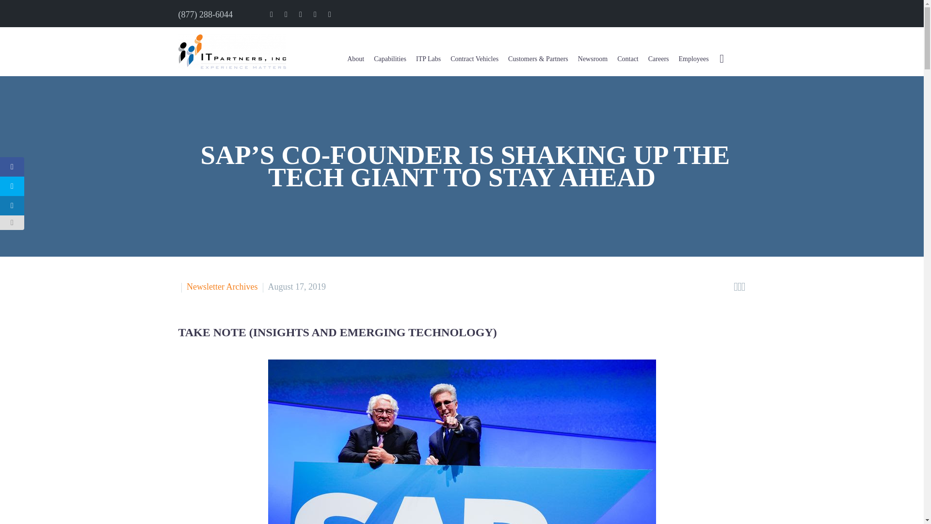  Describe the element at coordinates (315, 14) in the screenshot. I see `Vimeo` at that location.